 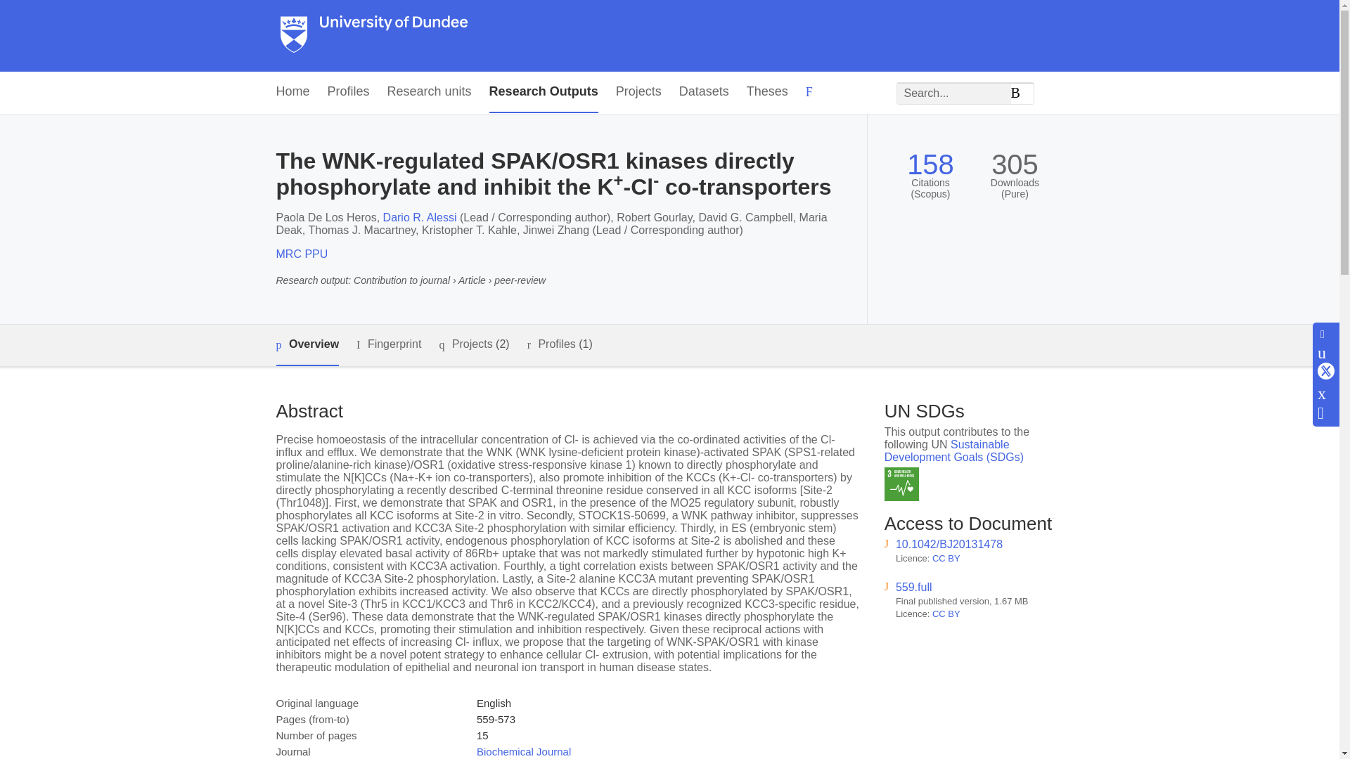 What do you see at coordinates (420, 217) in the screenshot?
I see `Dario R. Alessi` at bounding box center [420, 217].